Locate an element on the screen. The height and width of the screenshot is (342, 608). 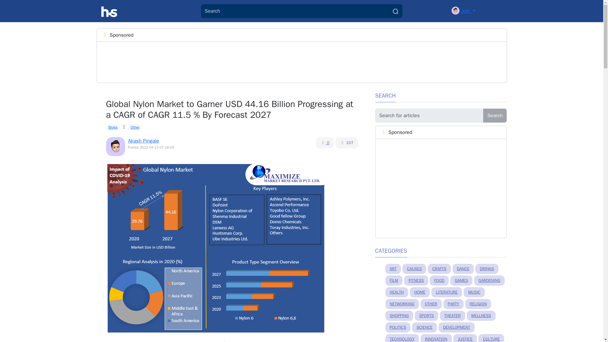
Advertisement is located at coordinates (217, 61).